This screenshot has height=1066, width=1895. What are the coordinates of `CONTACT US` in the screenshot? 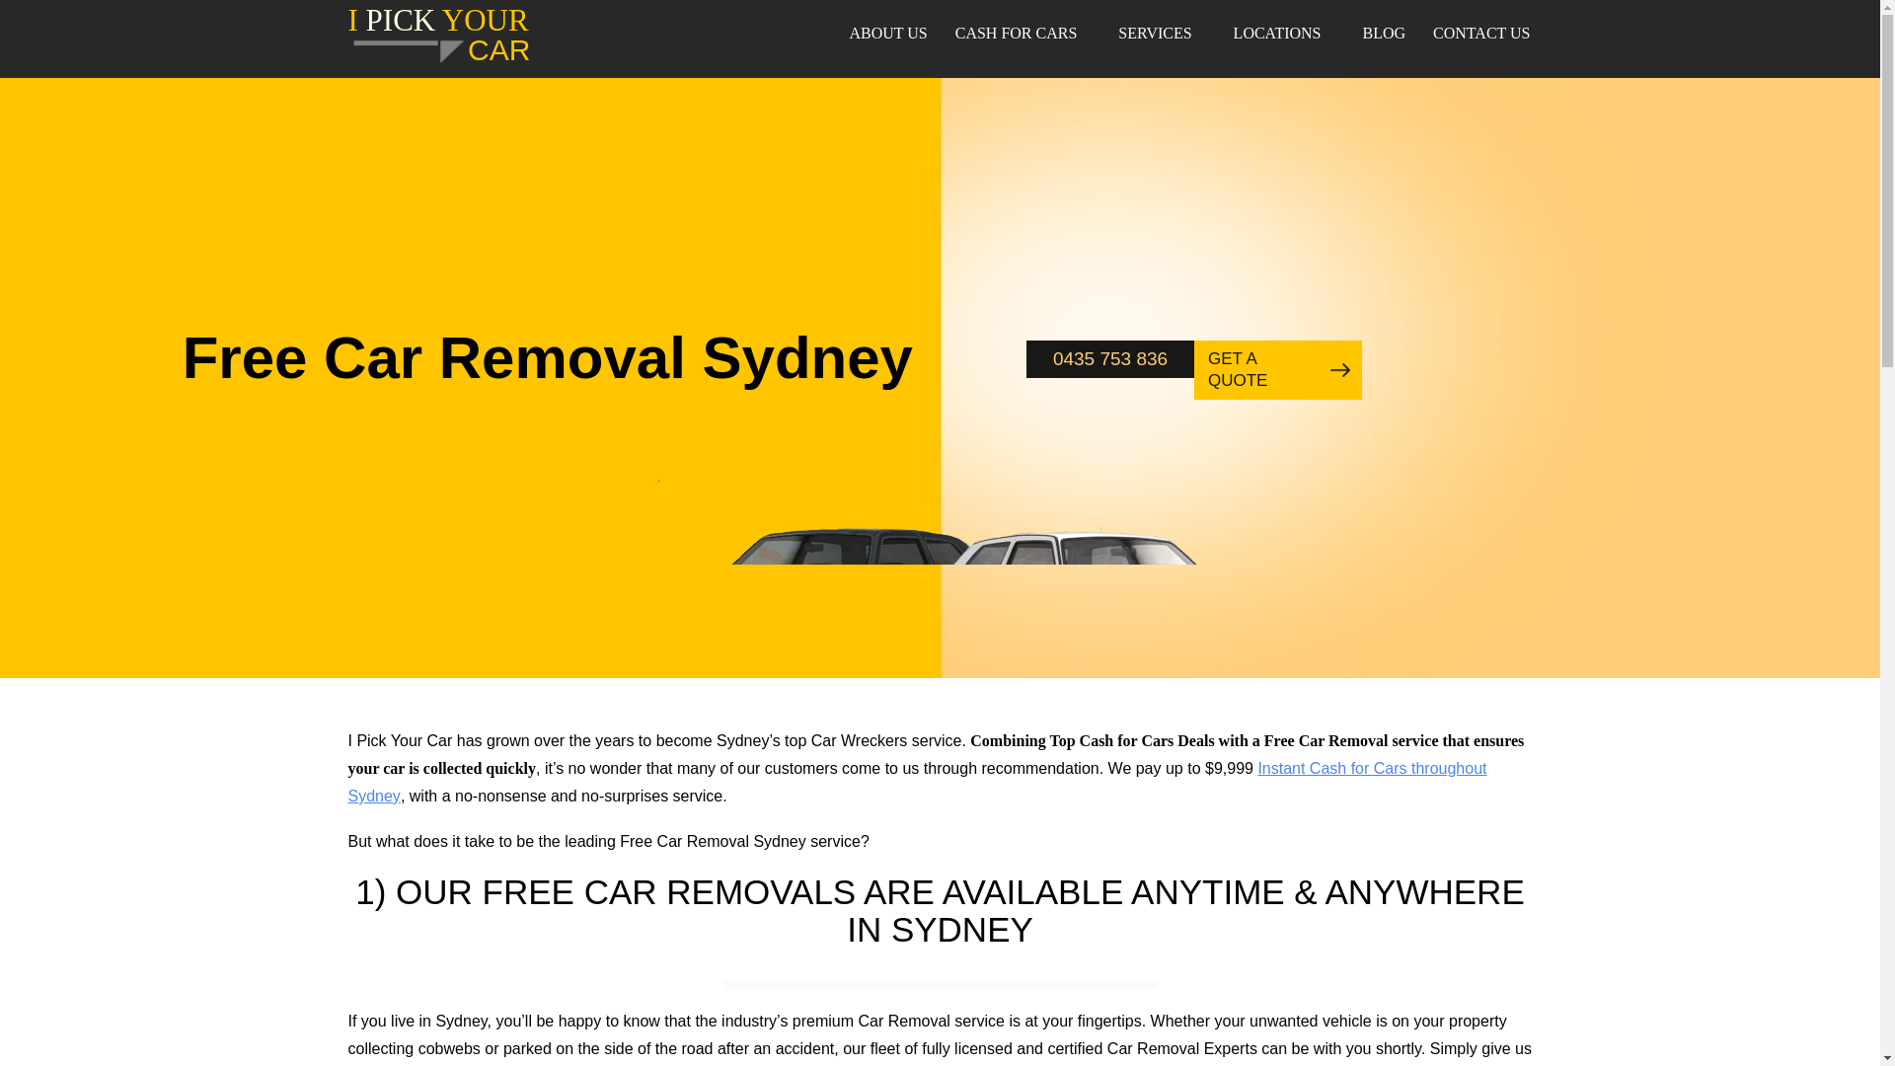 It's located at (1475, 34).